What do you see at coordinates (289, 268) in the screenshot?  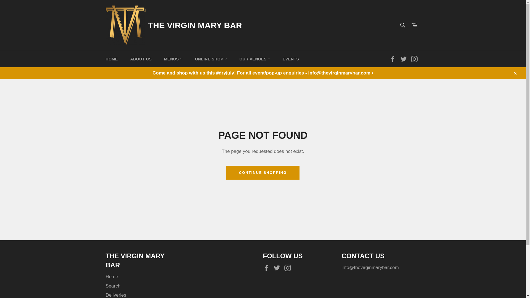 I see `The Virgin Mary Bar on Instagram` at bounding box center [289, 268].